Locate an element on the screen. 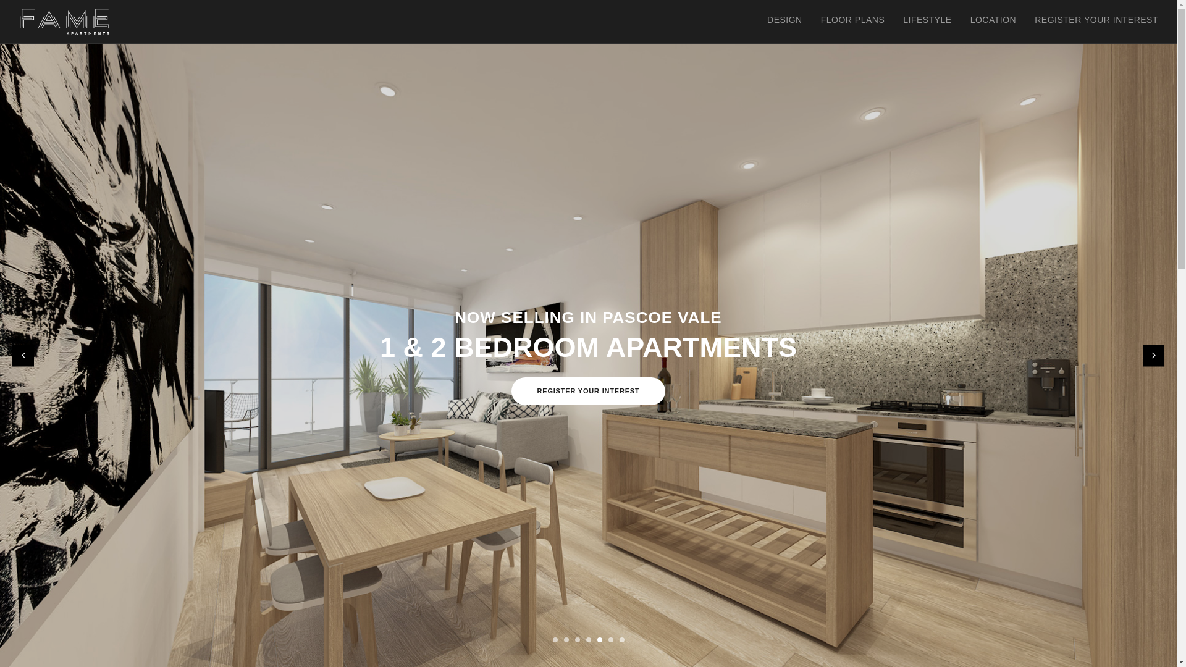 This screenshot has width=1186, height=667. LIFESTYLE is located at coordinates (927, 20).